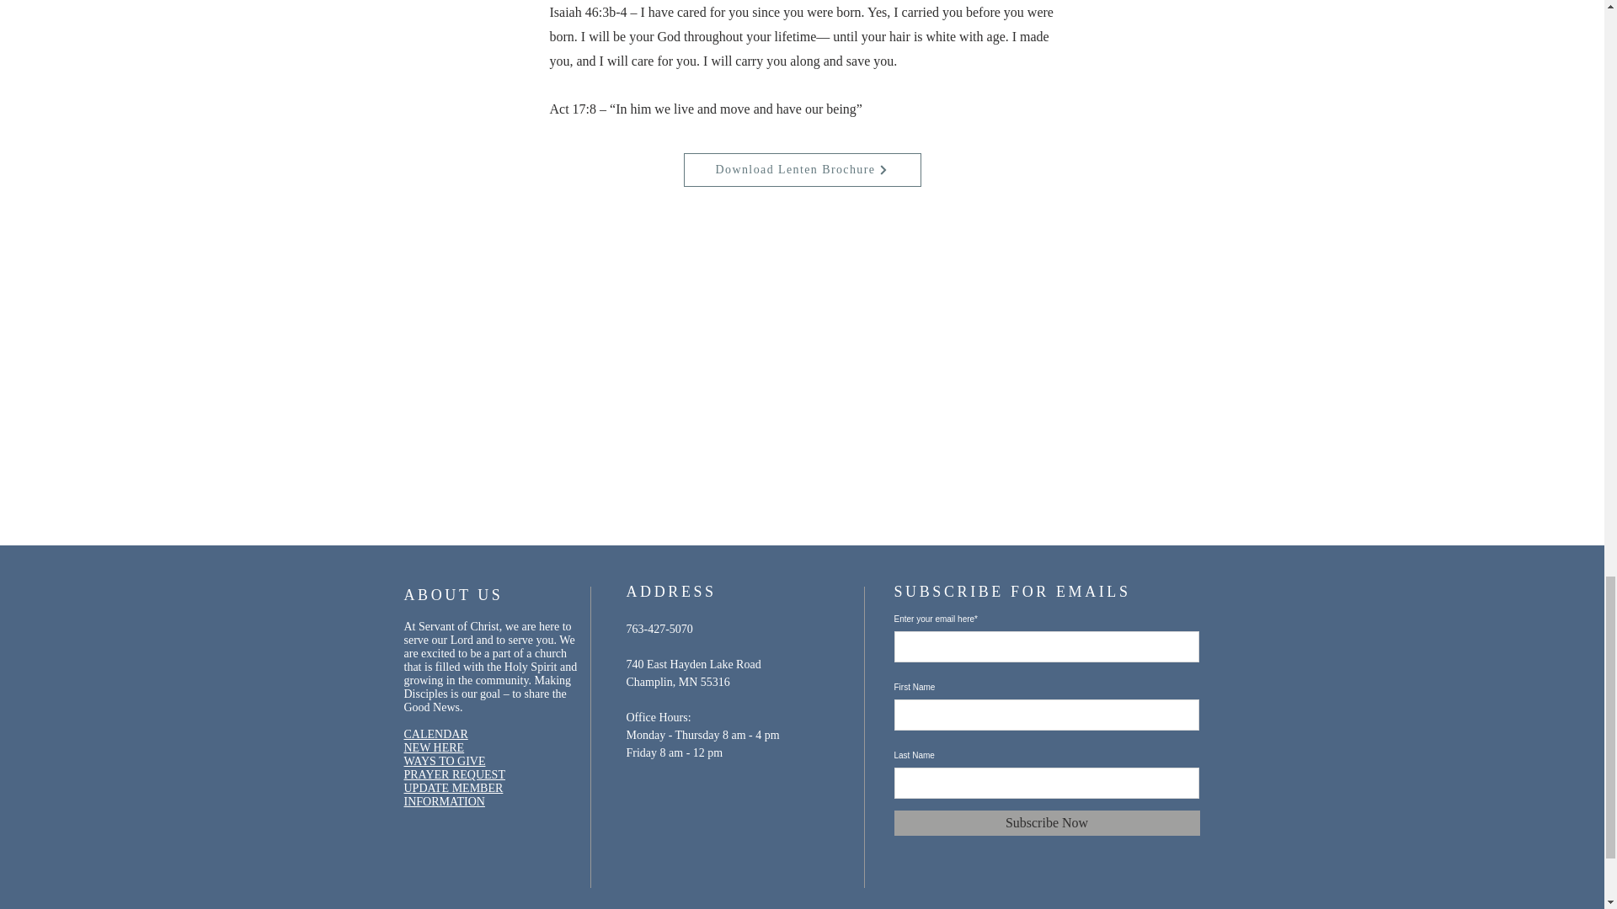 This screenshot has width=1617, height=909. I want to click on Subscribe Now, so click(1046, 823).